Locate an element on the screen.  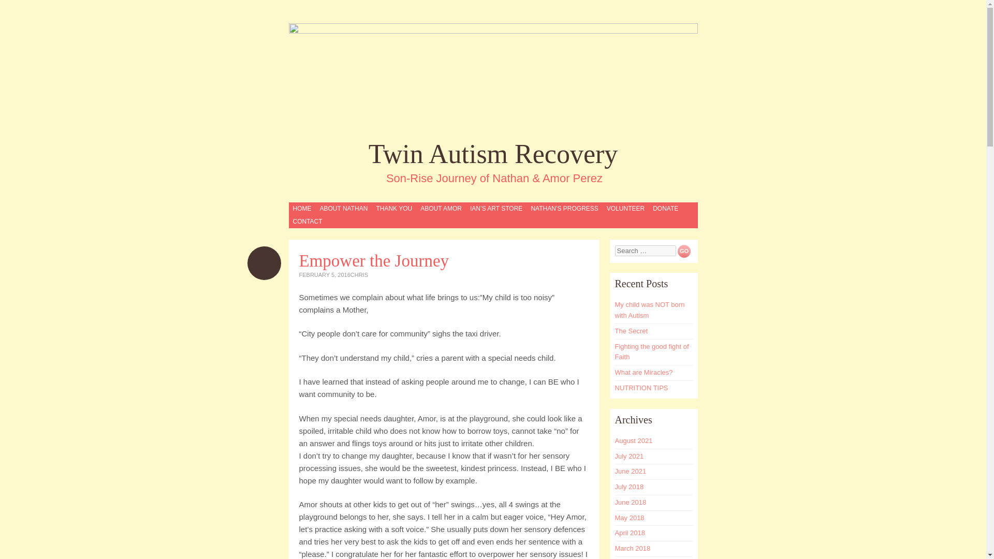
July 2018 is located at coordinates (630, 487).